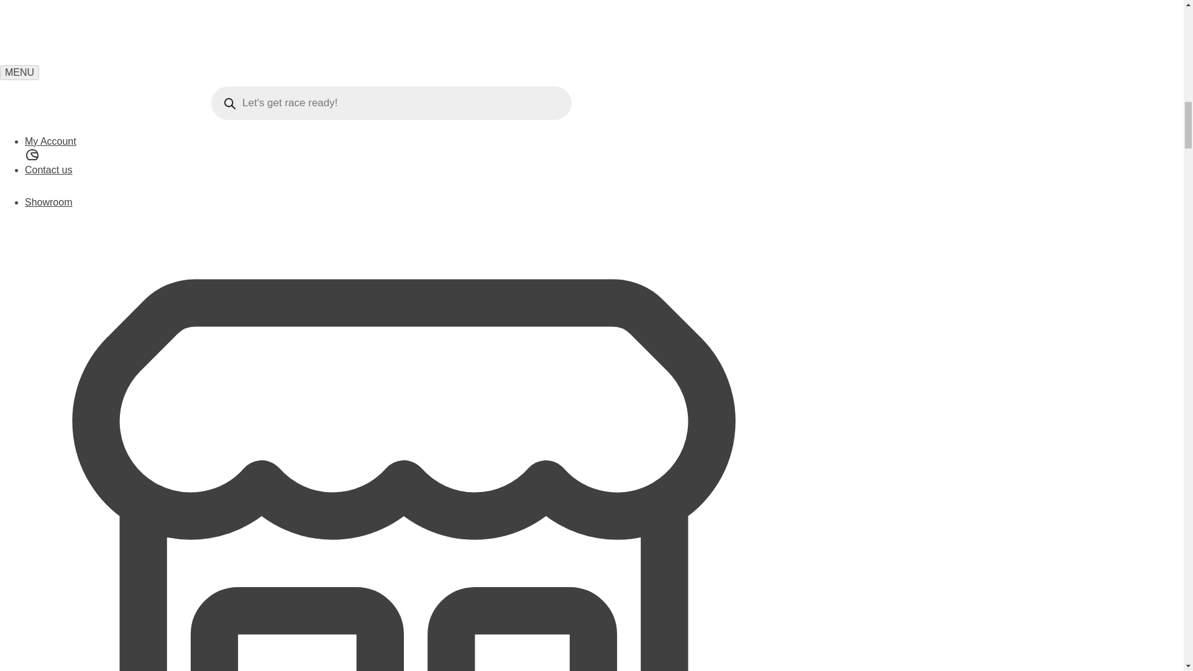 This screenshot has width=1193, height=671. Describe the element at coordinates (404, 180) in the screenshot. I see `Contact us` at that location.